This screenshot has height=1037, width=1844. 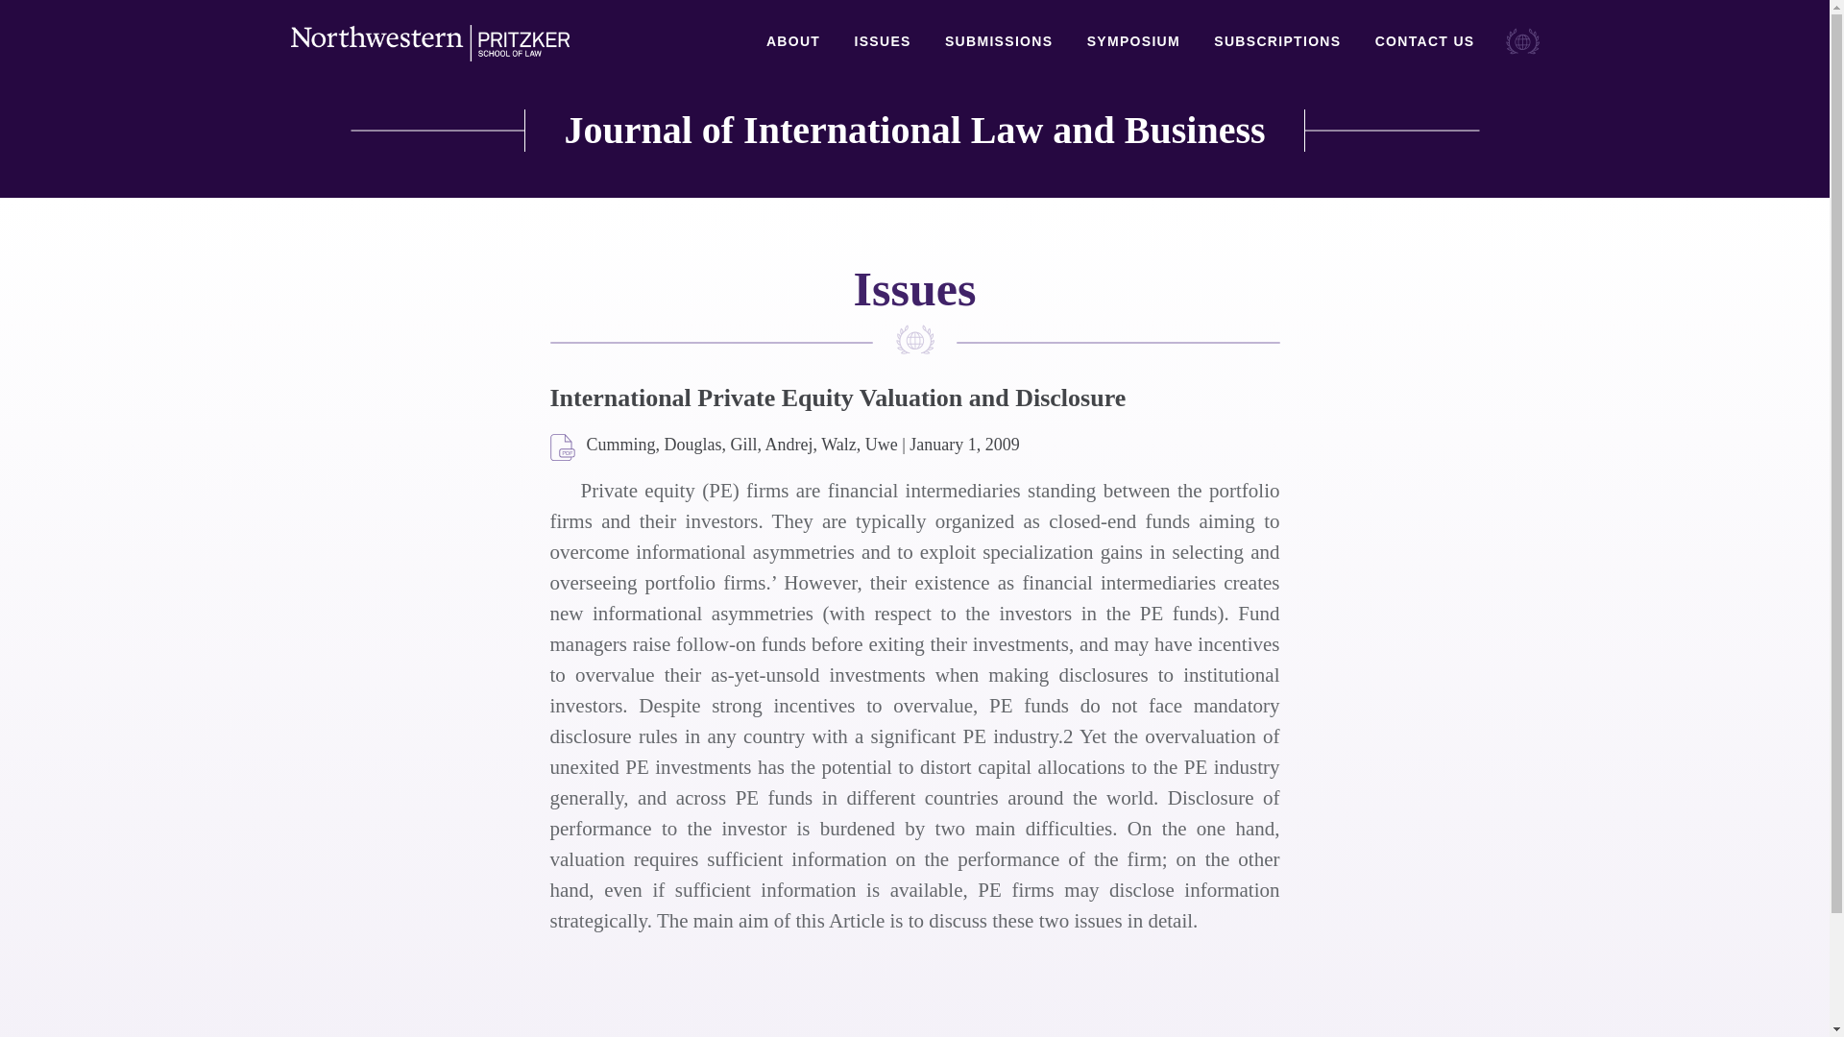 What do you see at coordinates (914, 131) in the screenshot?
I see `Journal of International Law and Business` at bounding box center [914, 131].